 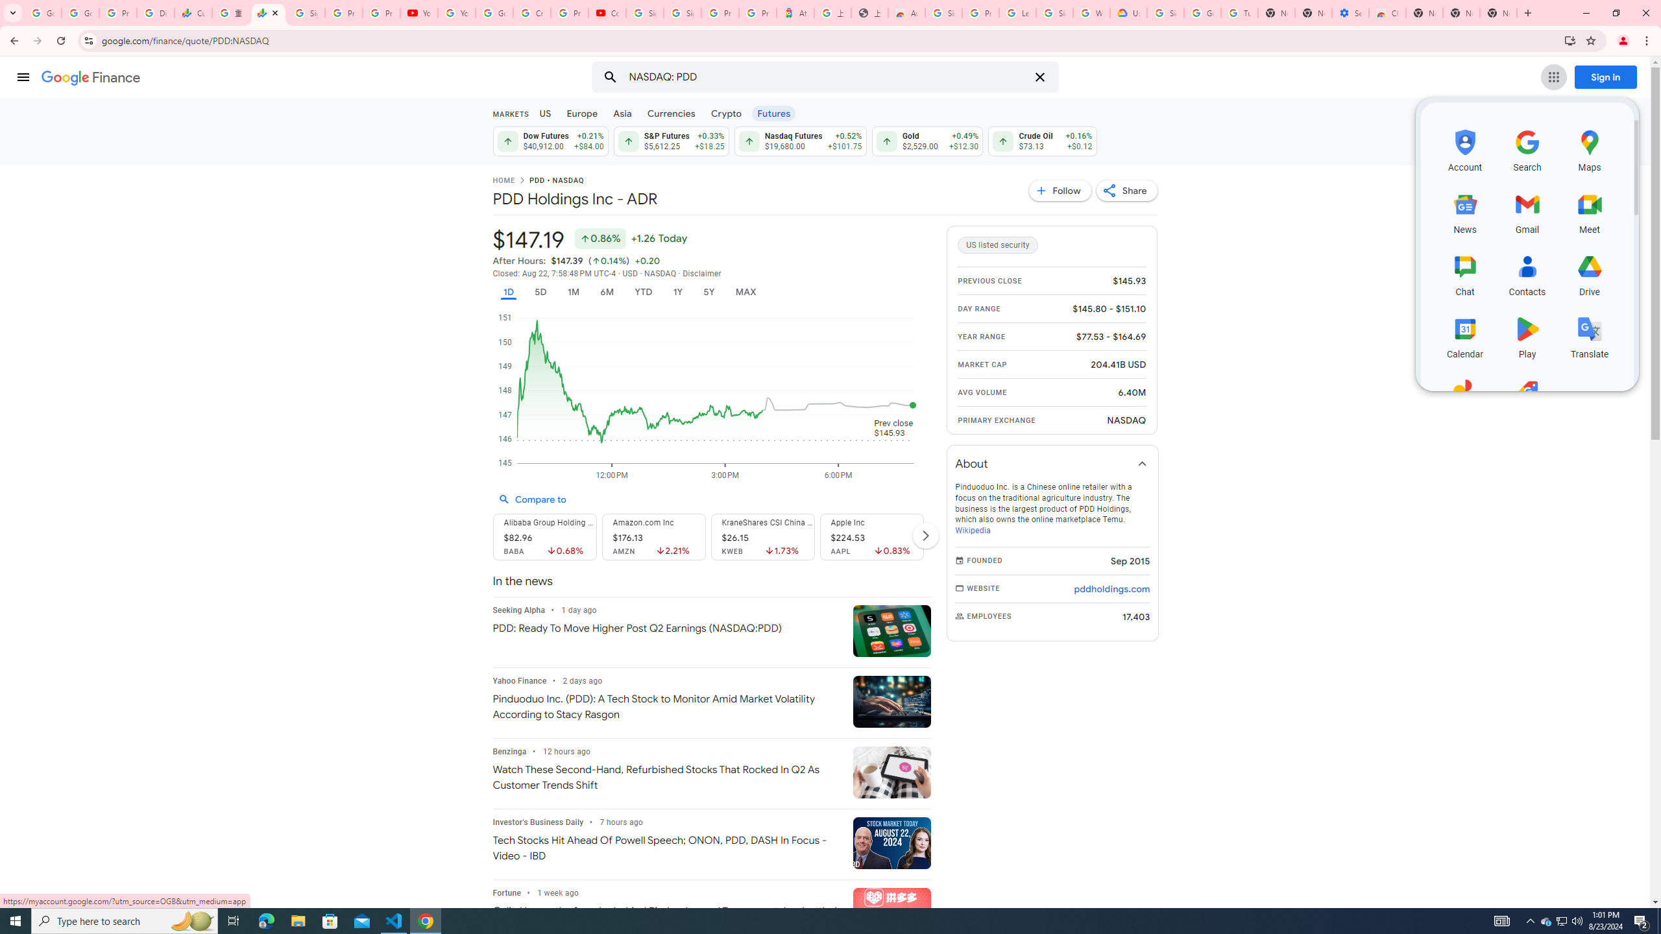 What do you see at coordinates (1424, 13) in the screenshot?
I see `New Tab` at bounding box center [1424, 13].